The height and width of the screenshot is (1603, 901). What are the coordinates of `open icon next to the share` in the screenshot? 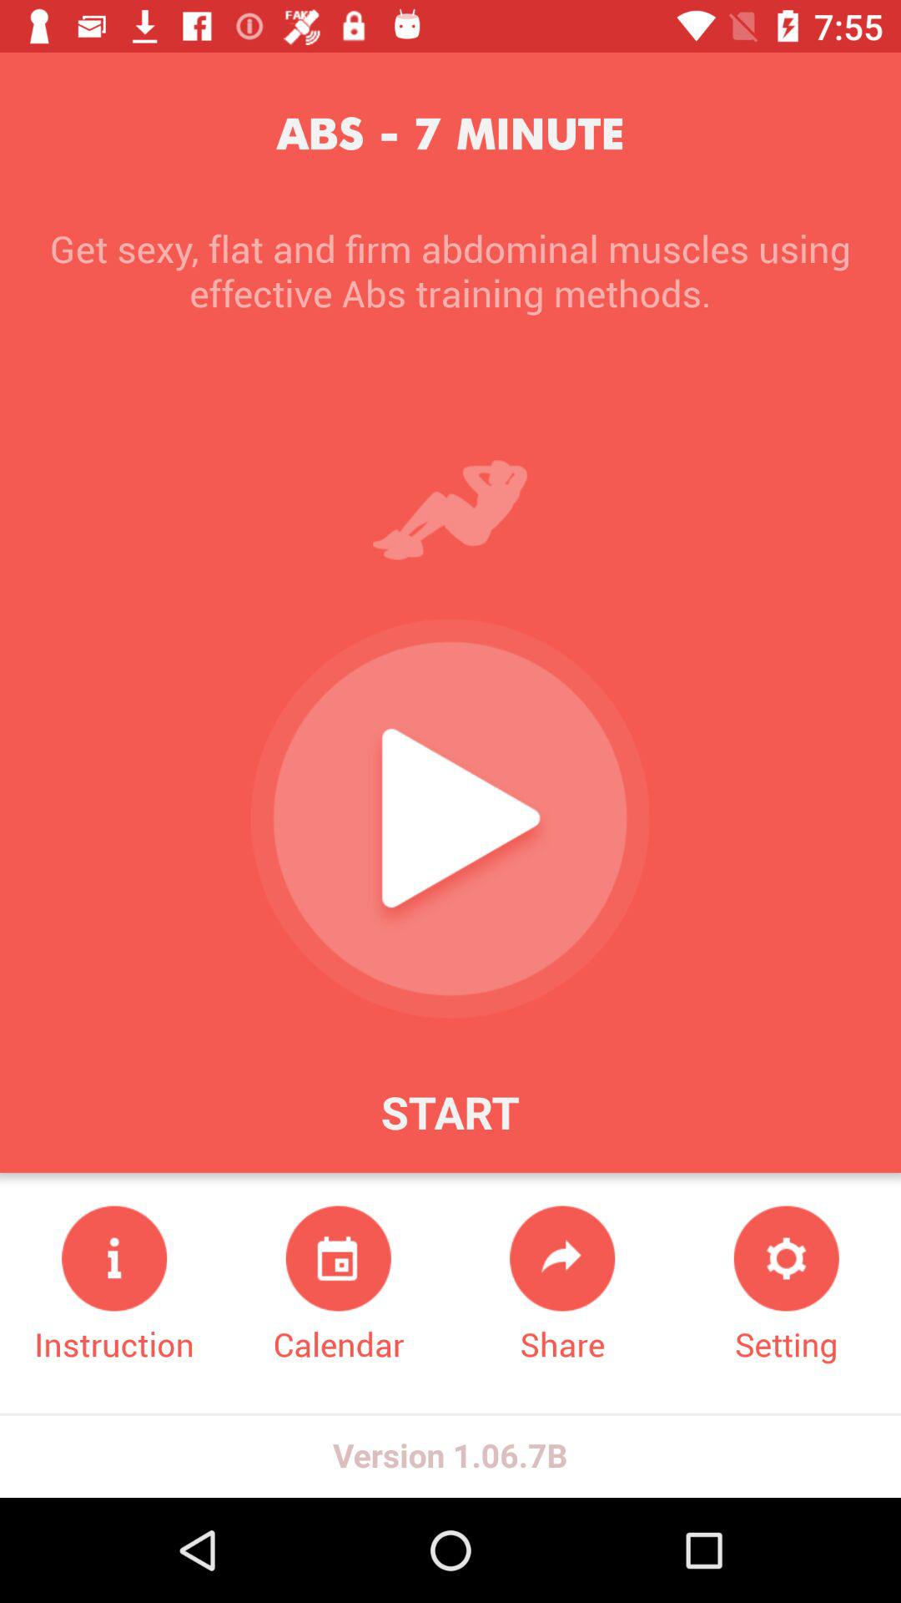 It's located at (339, 1286).